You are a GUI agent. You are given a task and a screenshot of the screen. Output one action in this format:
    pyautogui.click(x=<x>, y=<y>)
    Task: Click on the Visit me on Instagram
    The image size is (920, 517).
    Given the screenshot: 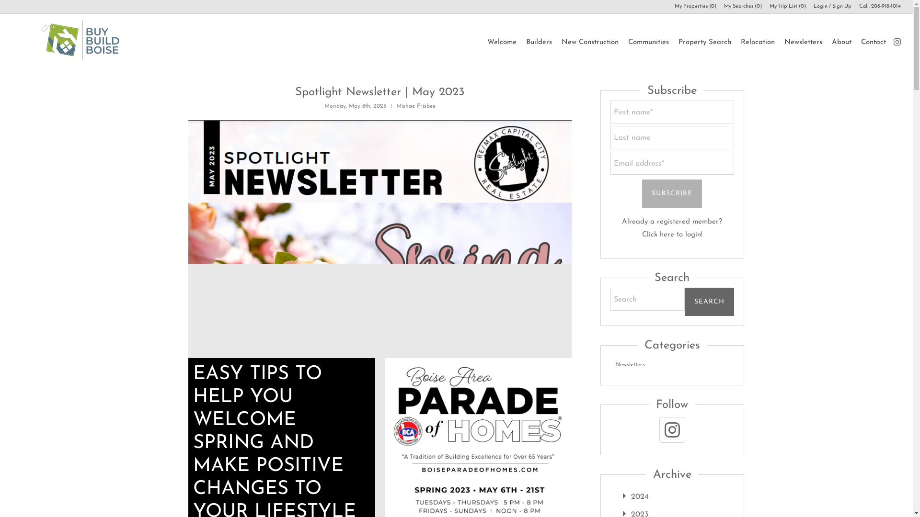 What is the action you would take?
    pyautogui.click(x=672, y=430)
    